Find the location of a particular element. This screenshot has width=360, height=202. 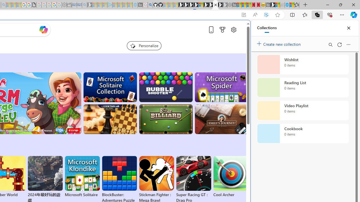

Frequently visited is located at coordinates (118, 75).